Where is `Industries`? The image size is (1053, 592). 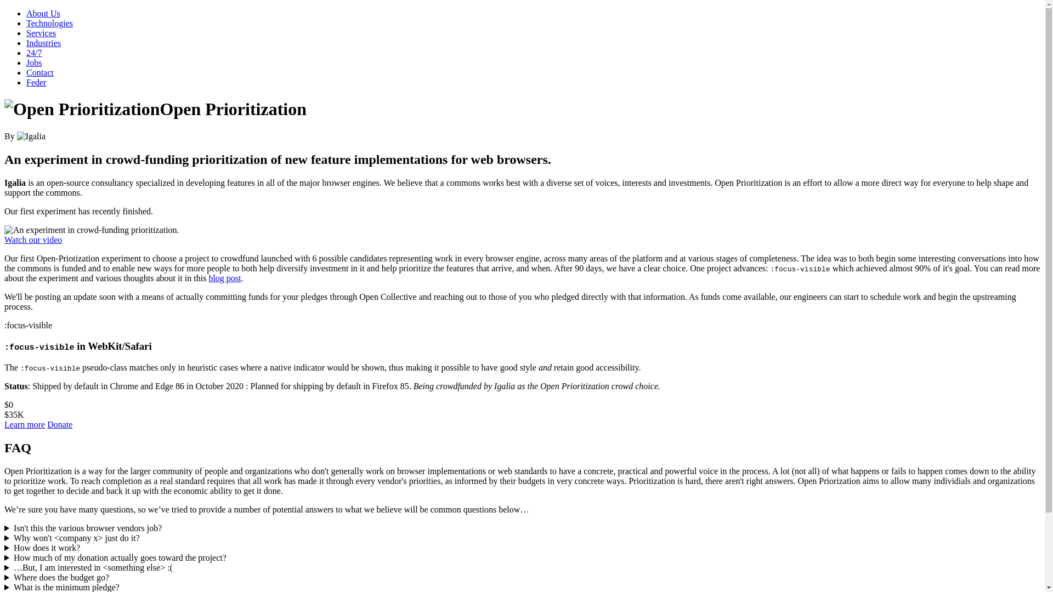
Industries is located at coordinates (44, 43).